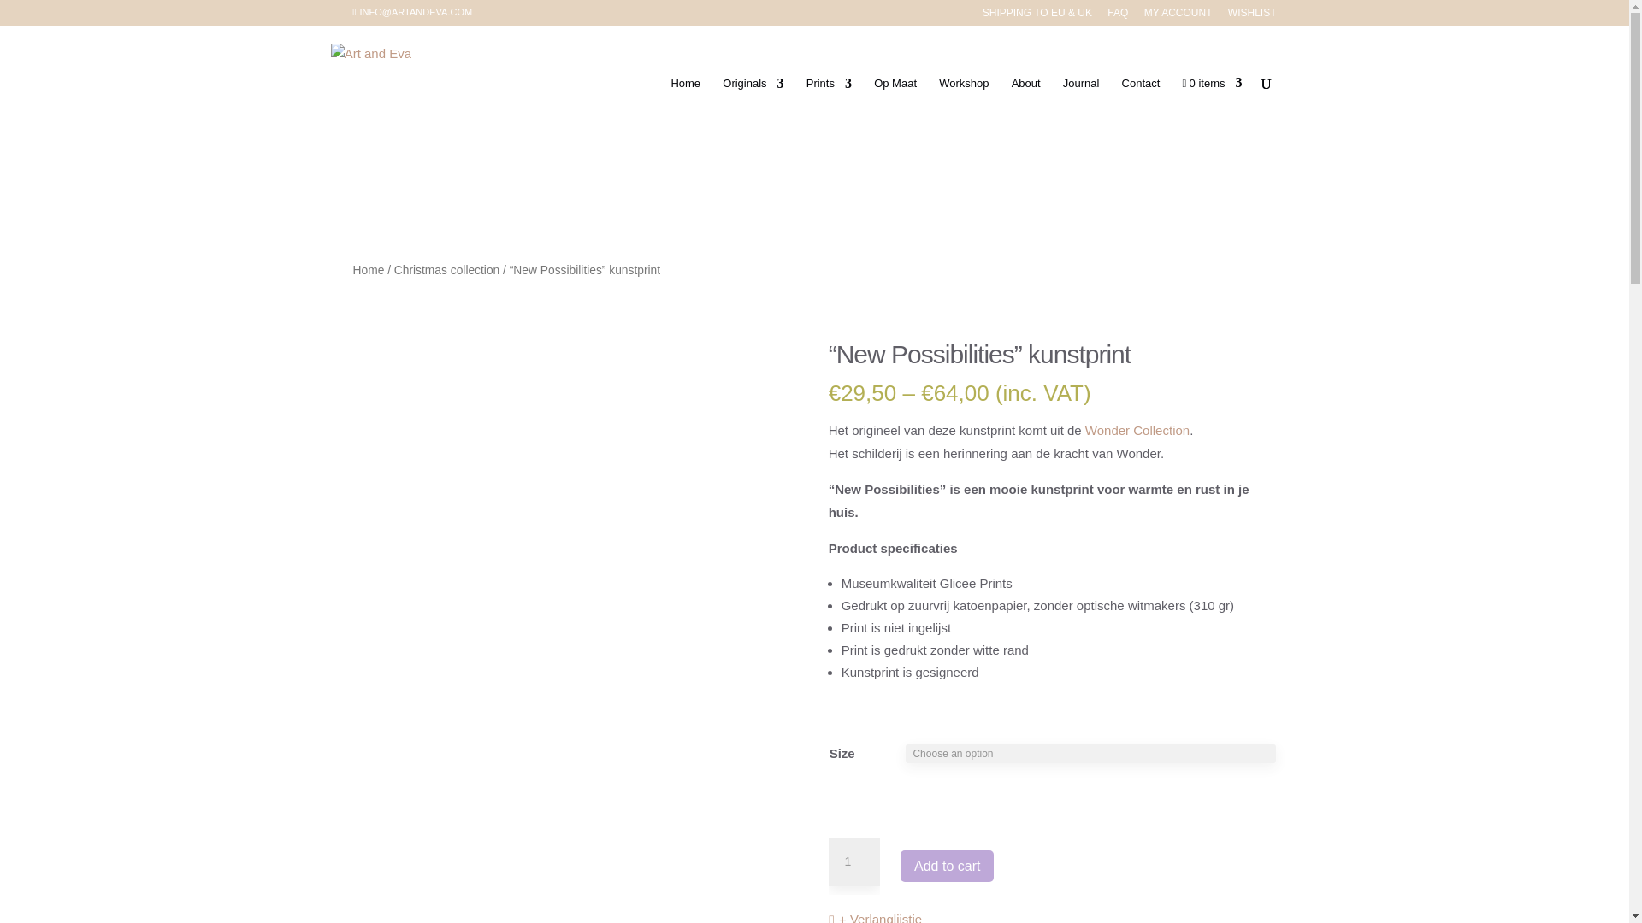  What do you see at coordinates (854, 861) in the screenshot?
I see `1` at bounding box center [854, 861].